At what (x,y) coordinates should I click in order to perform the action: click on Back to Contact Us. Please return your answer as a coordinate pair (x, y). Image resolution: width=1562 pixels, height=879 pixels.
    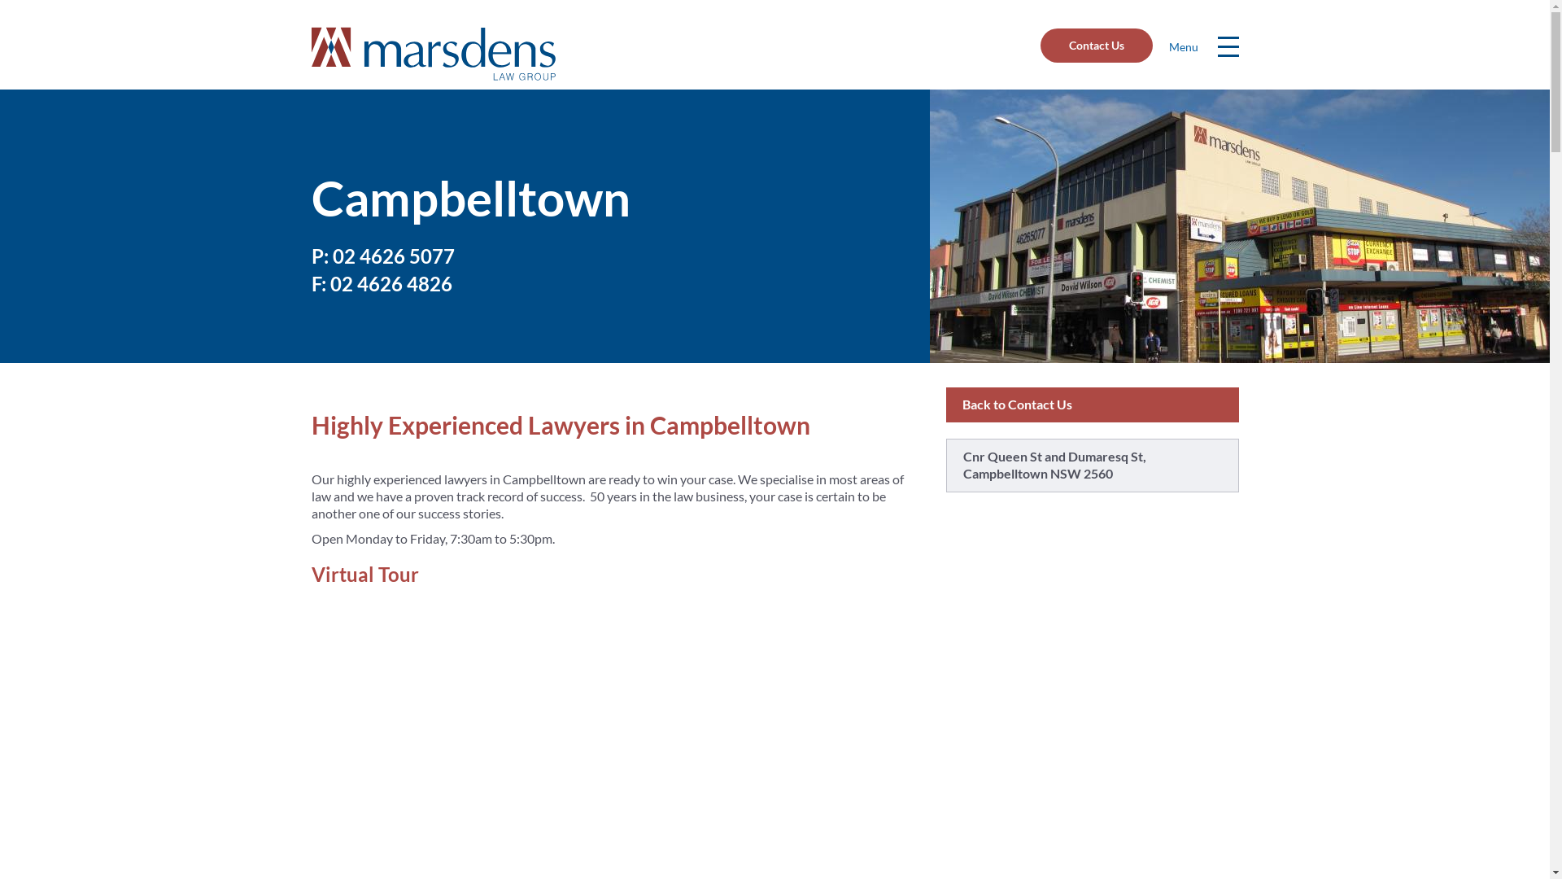
    Looking at the image, I should click on (1017, 404).